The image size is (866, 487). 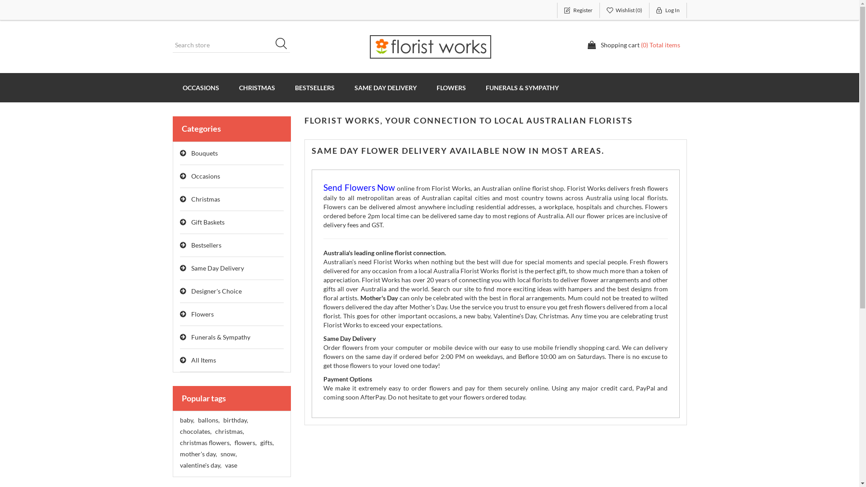 I want to click on Gift Baskets, so click(x=232, y=223).